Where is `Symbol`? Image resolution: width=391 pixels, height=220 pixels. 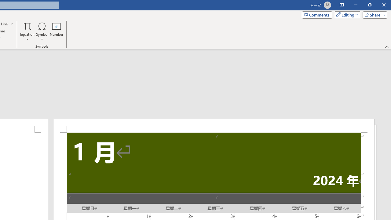 Symbol is located at coordinates (42, 31).